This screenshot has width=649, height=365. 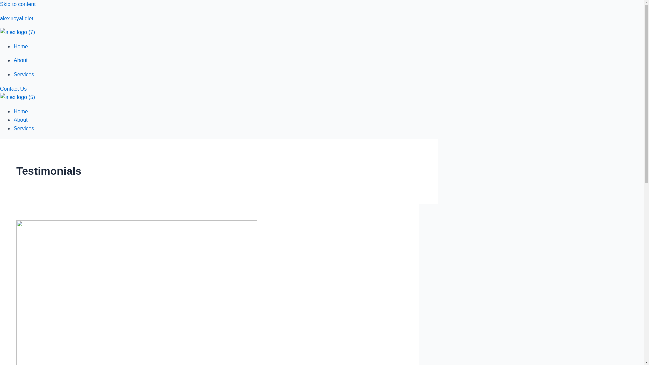 I want to click on Skip to content, so click(x=18, y=4).